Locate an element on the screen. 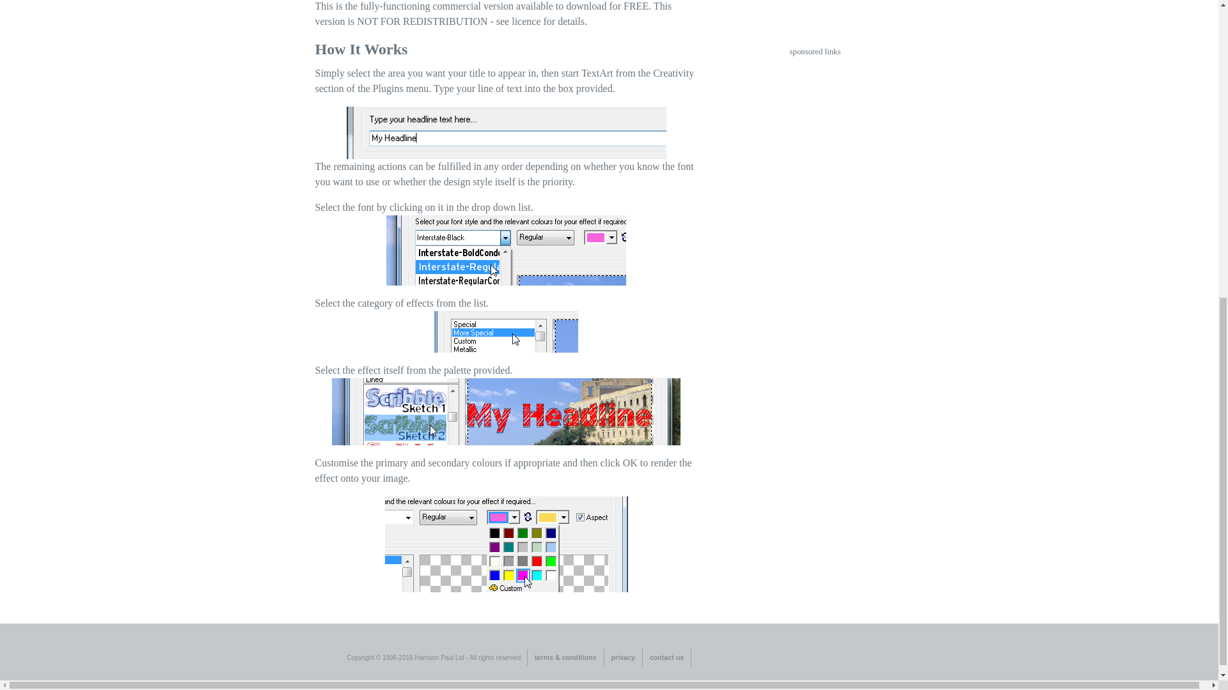 The width and height of the screenshot is (1228, 690). textArt plugin select category screenshot is located at coordinates (507, 332).